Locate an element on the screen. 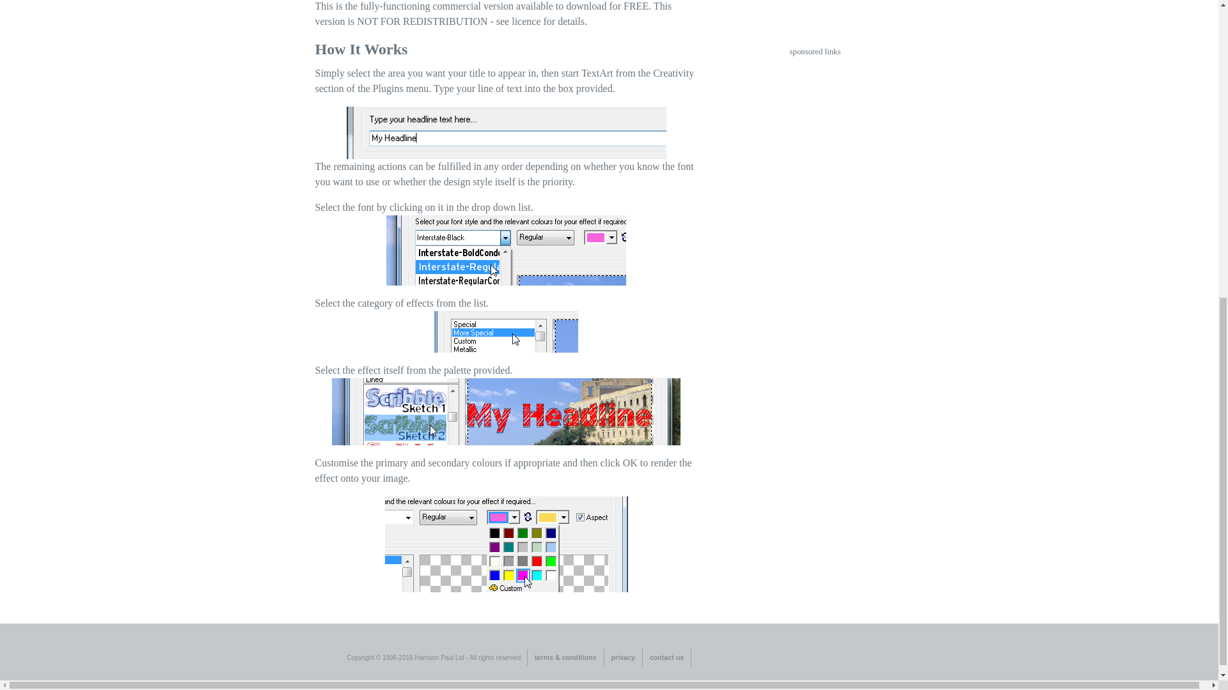 The width and height of the screenshot is (1228, 690). textArt plugin select category screenshot is located at coordinates (507, 332).